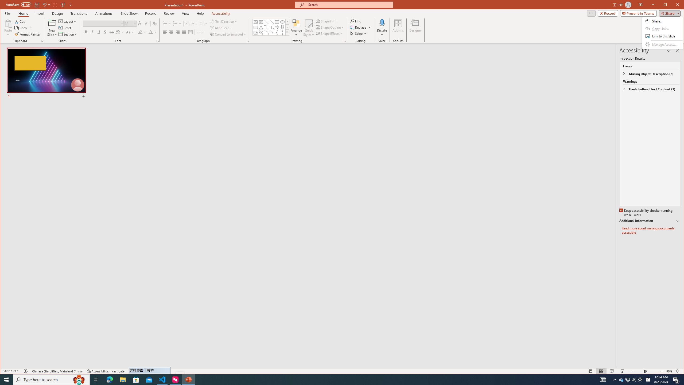 The height and width of the screenshot is (385, 684). I want to click on Microsoft Edge, so click(110, 380).